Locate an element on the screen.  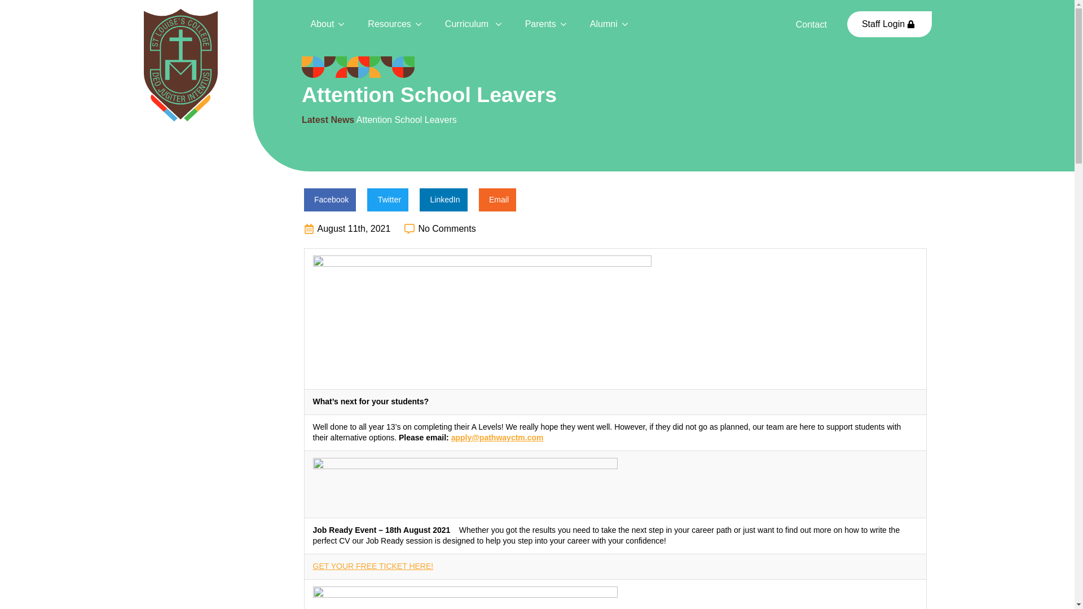
Parents is located at coordinates (536, 24).